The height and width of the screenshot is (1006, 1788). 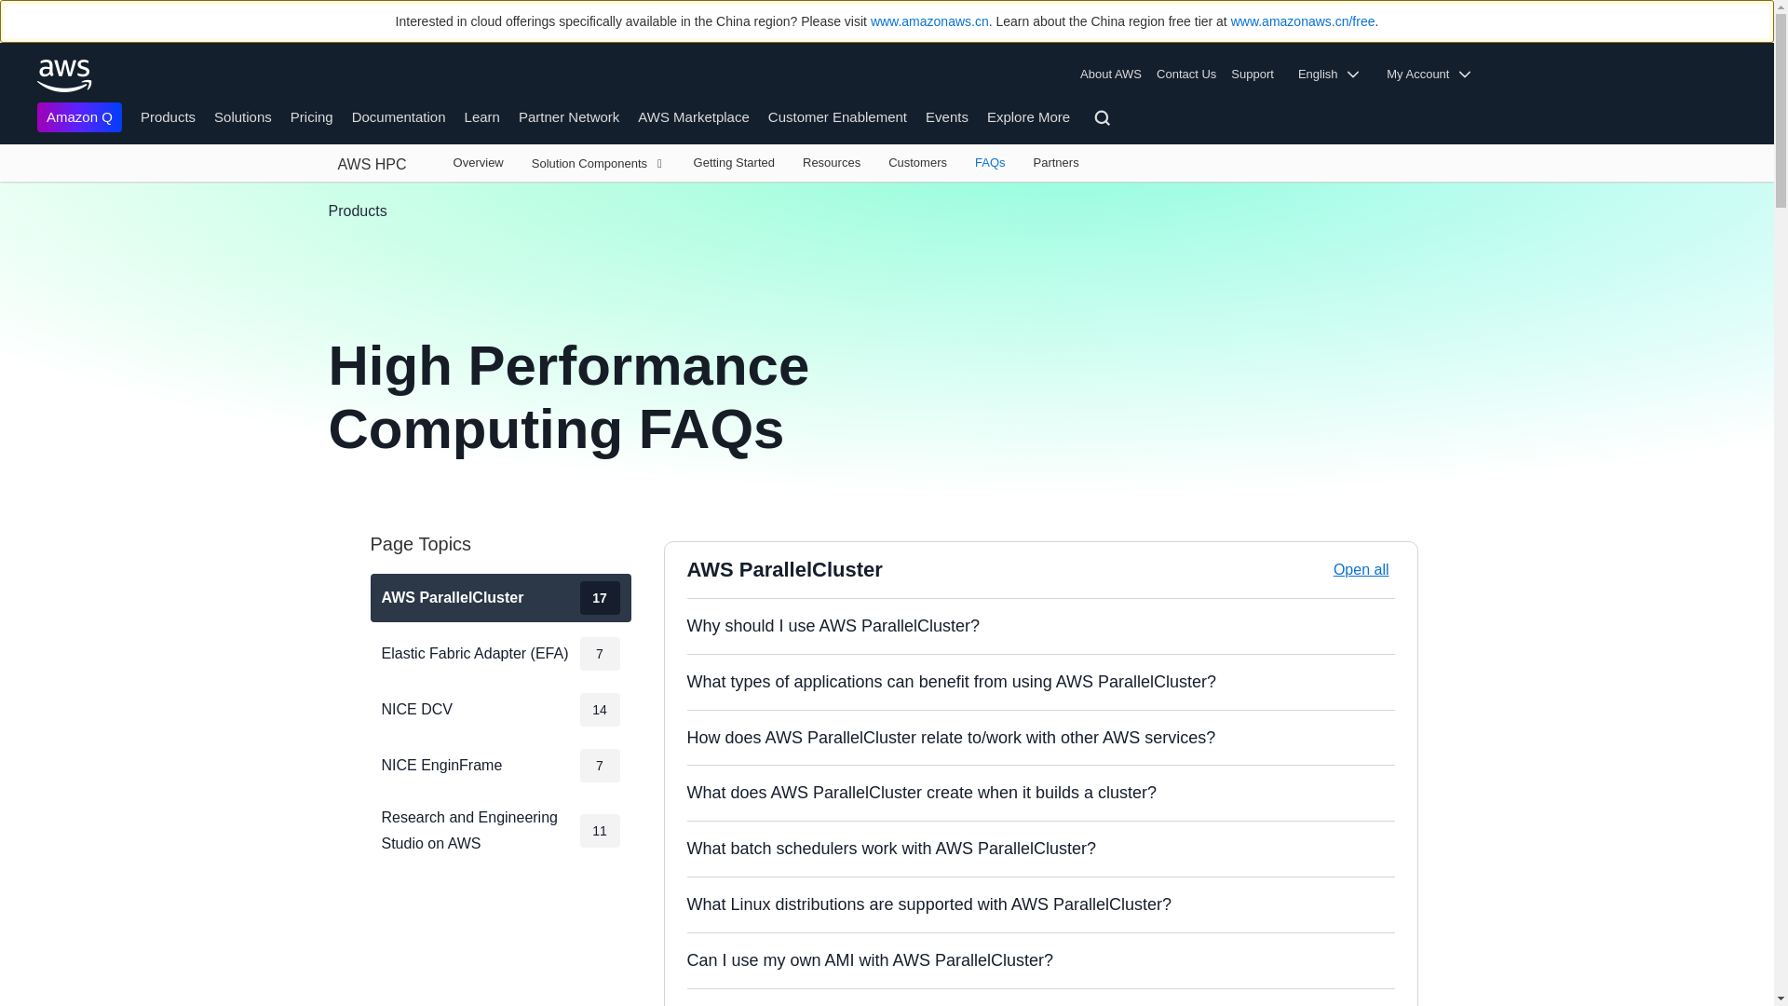 What do you see at coordinates (1257, 75) in the screenshot?
I see `Support` at bounding box center [1257, 75].